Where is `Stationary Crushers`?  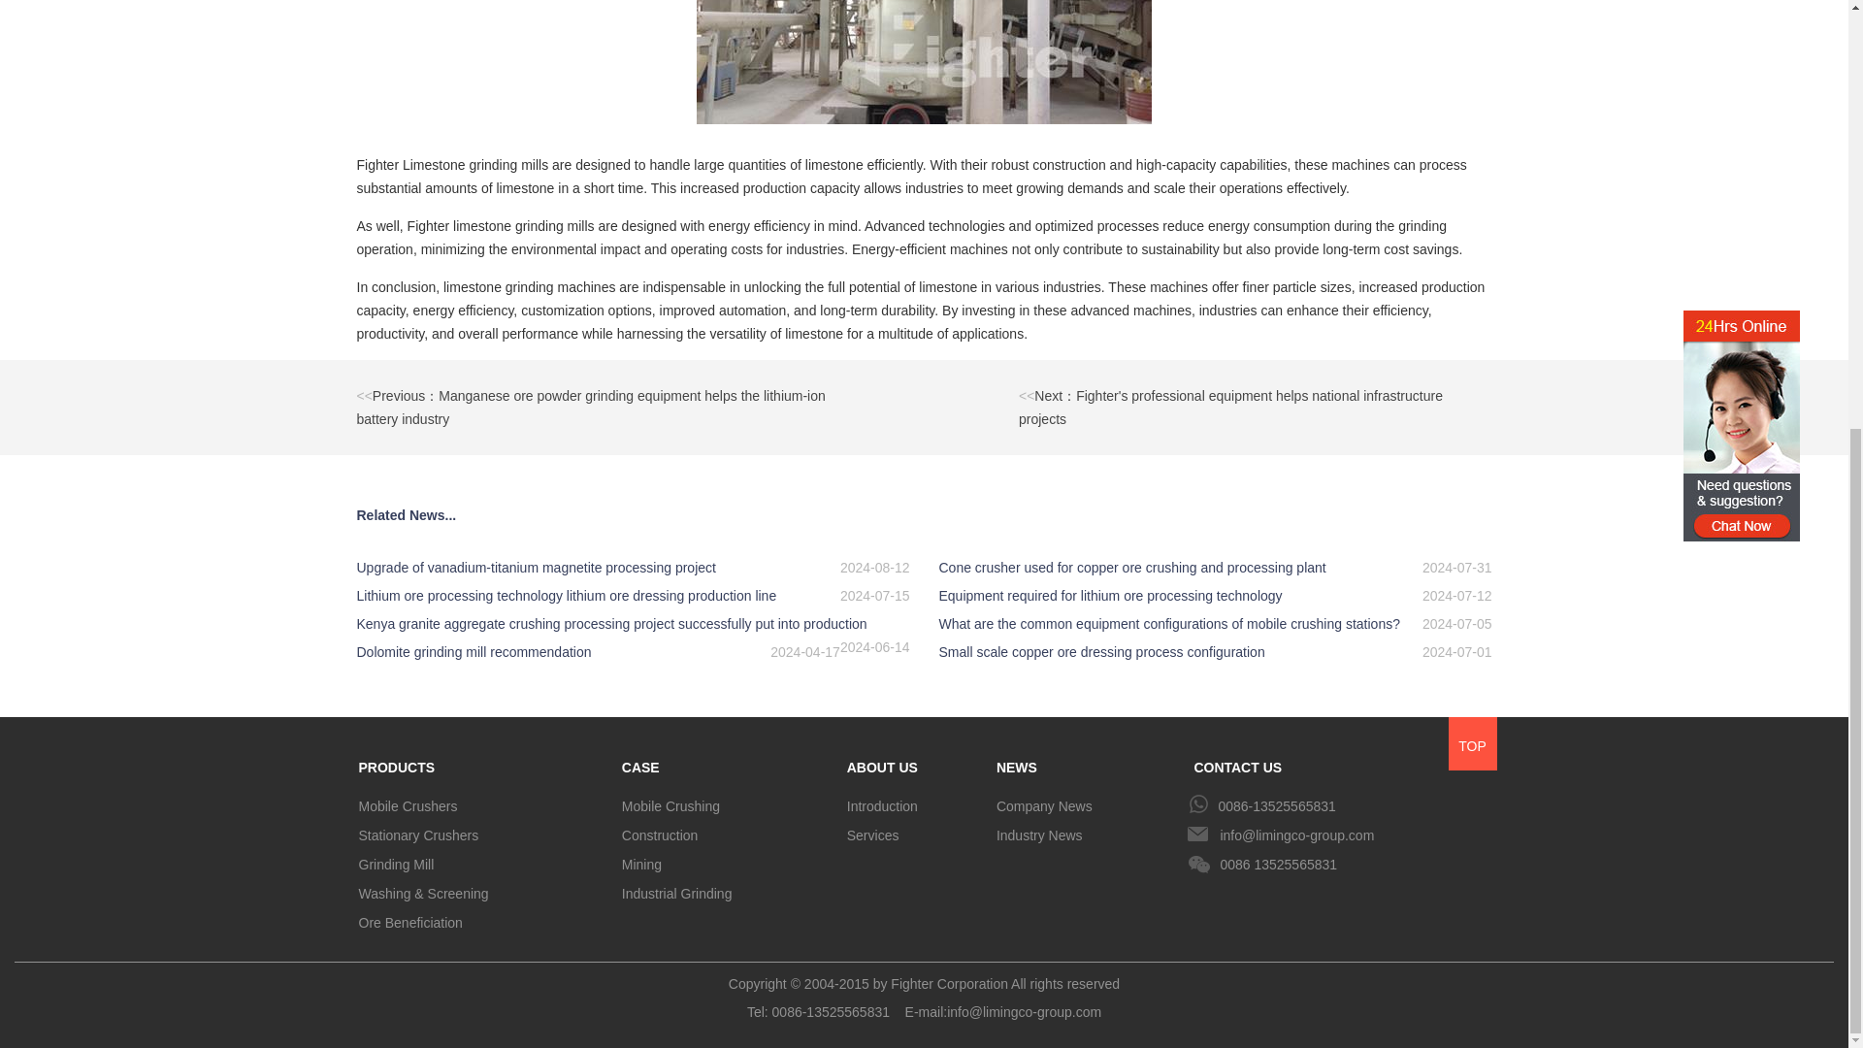
Stationary Crushers is located at coordinates (483, 835).